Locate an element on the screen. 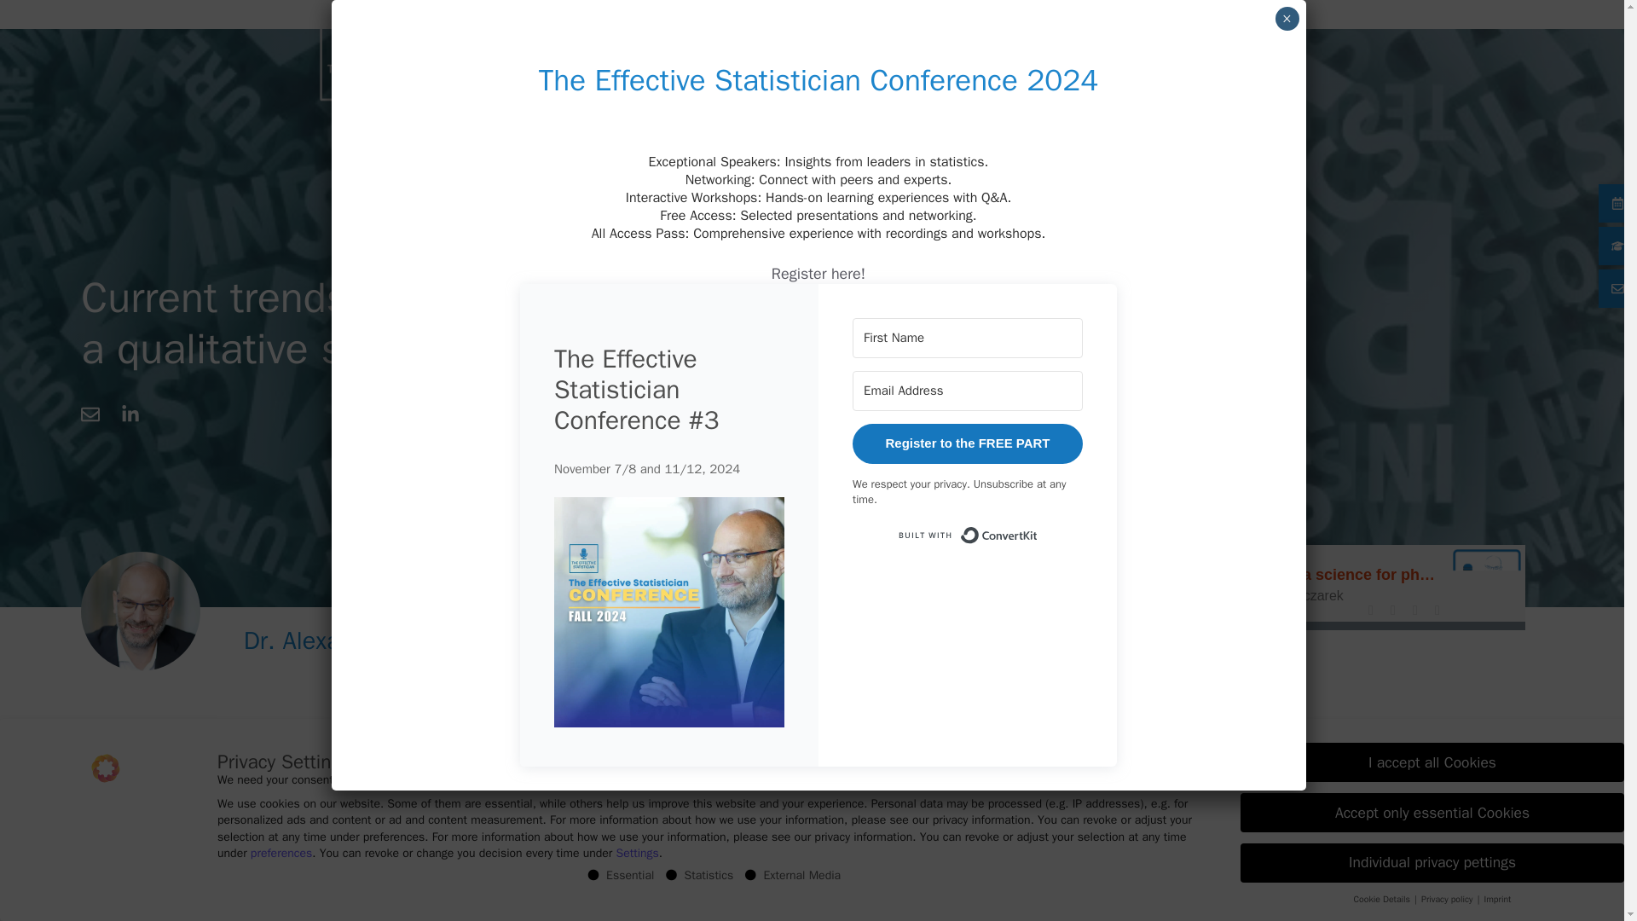 Image resolution: width=1637 pixels, height=921 pixels. Be a guest on the podcast is located at coordinates (1060, 55).